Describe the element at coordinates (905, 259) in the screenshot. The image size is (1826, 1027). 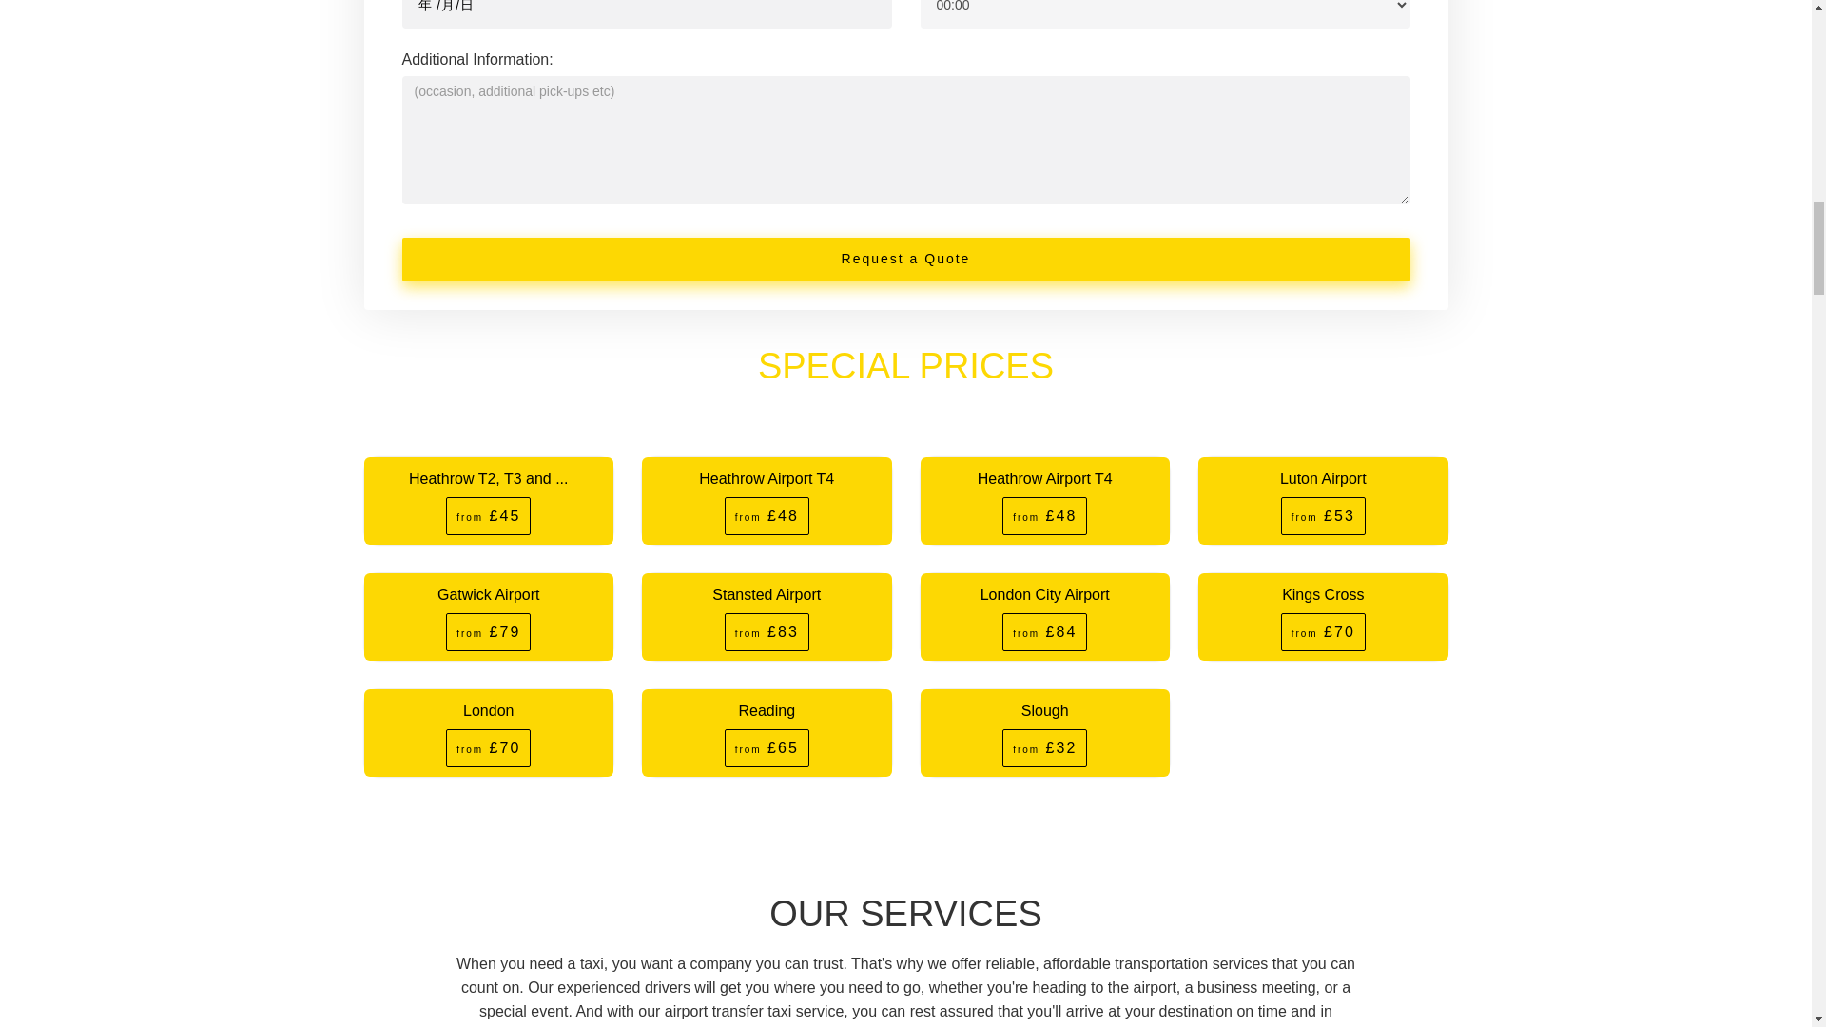
I see `Request a Quote` at that location.